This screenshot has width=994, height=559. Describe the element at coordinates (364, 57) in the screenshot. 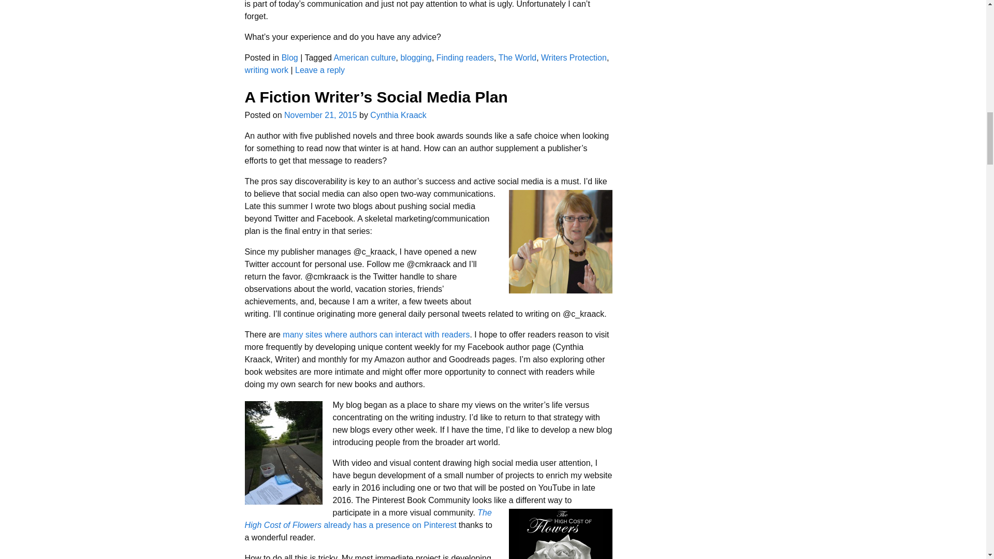

I see `American culture` at that location.